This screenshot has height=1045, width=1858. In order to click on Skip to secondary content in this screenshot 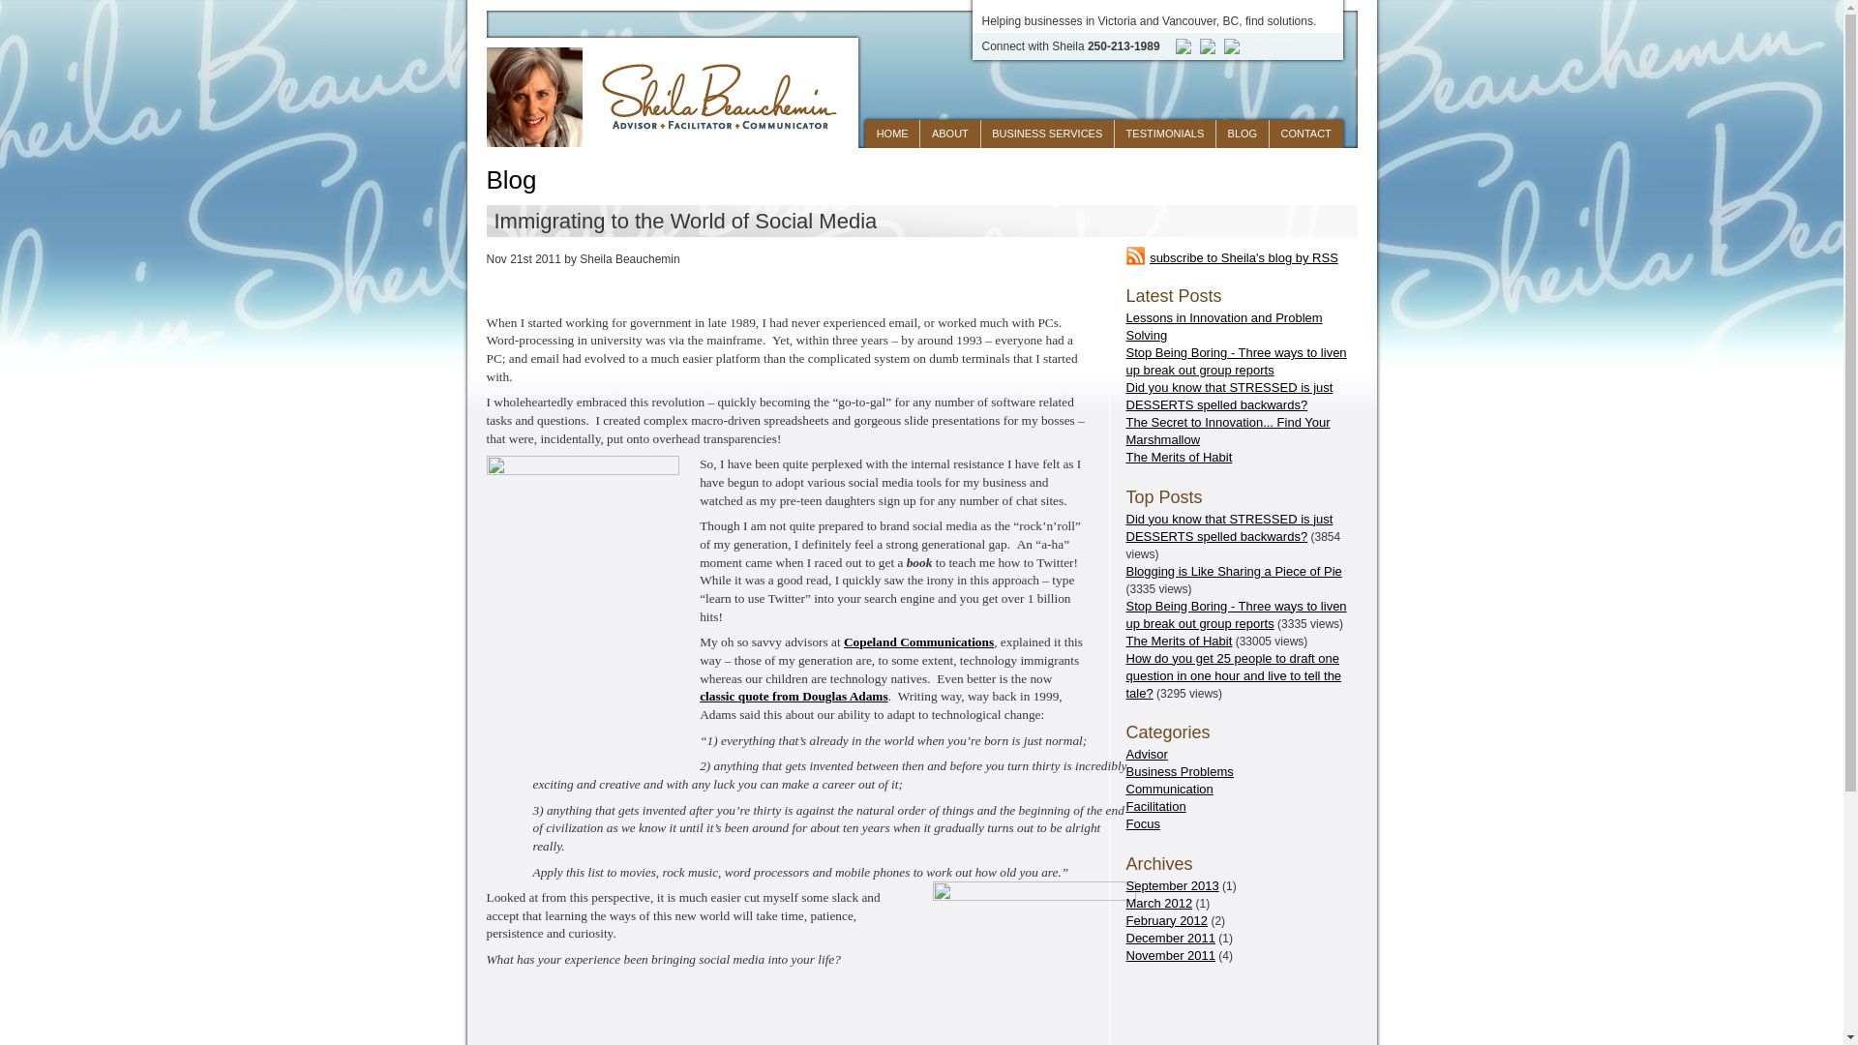, I will do `click(950, 134)`.